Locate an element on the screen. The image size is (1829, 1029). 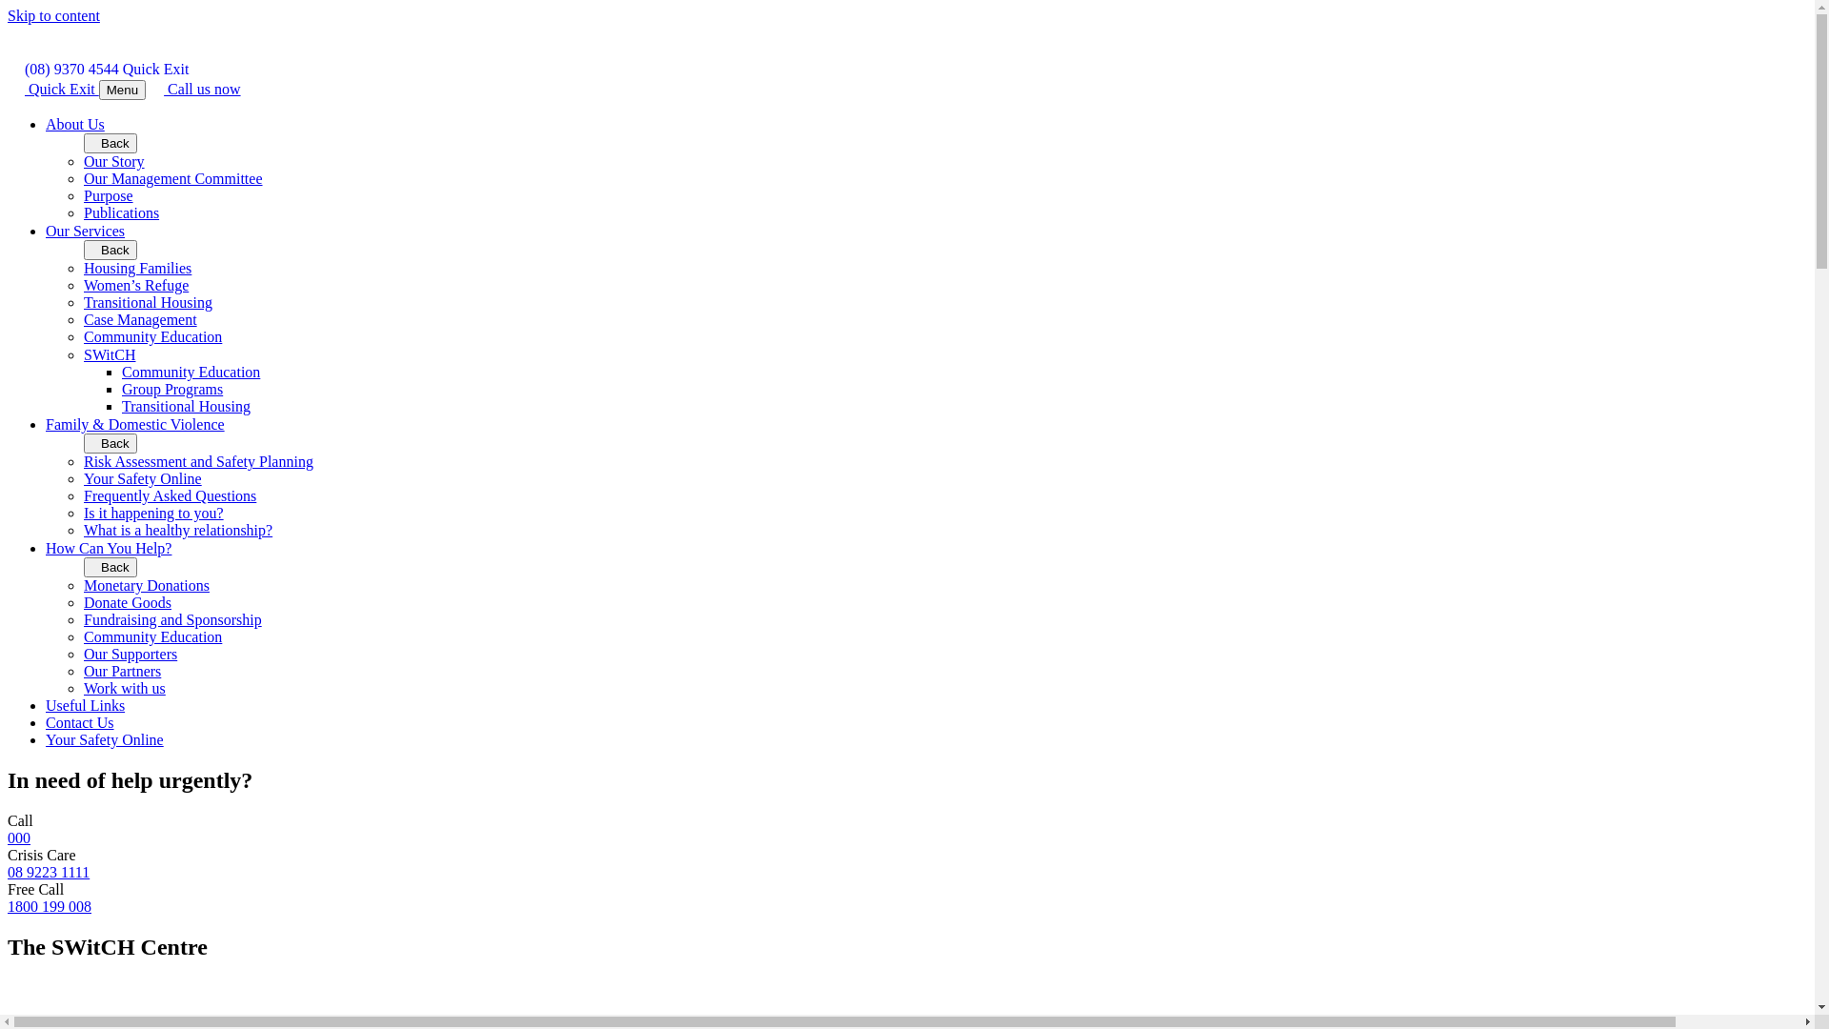
Purpose is located at coordinates (109, 196).